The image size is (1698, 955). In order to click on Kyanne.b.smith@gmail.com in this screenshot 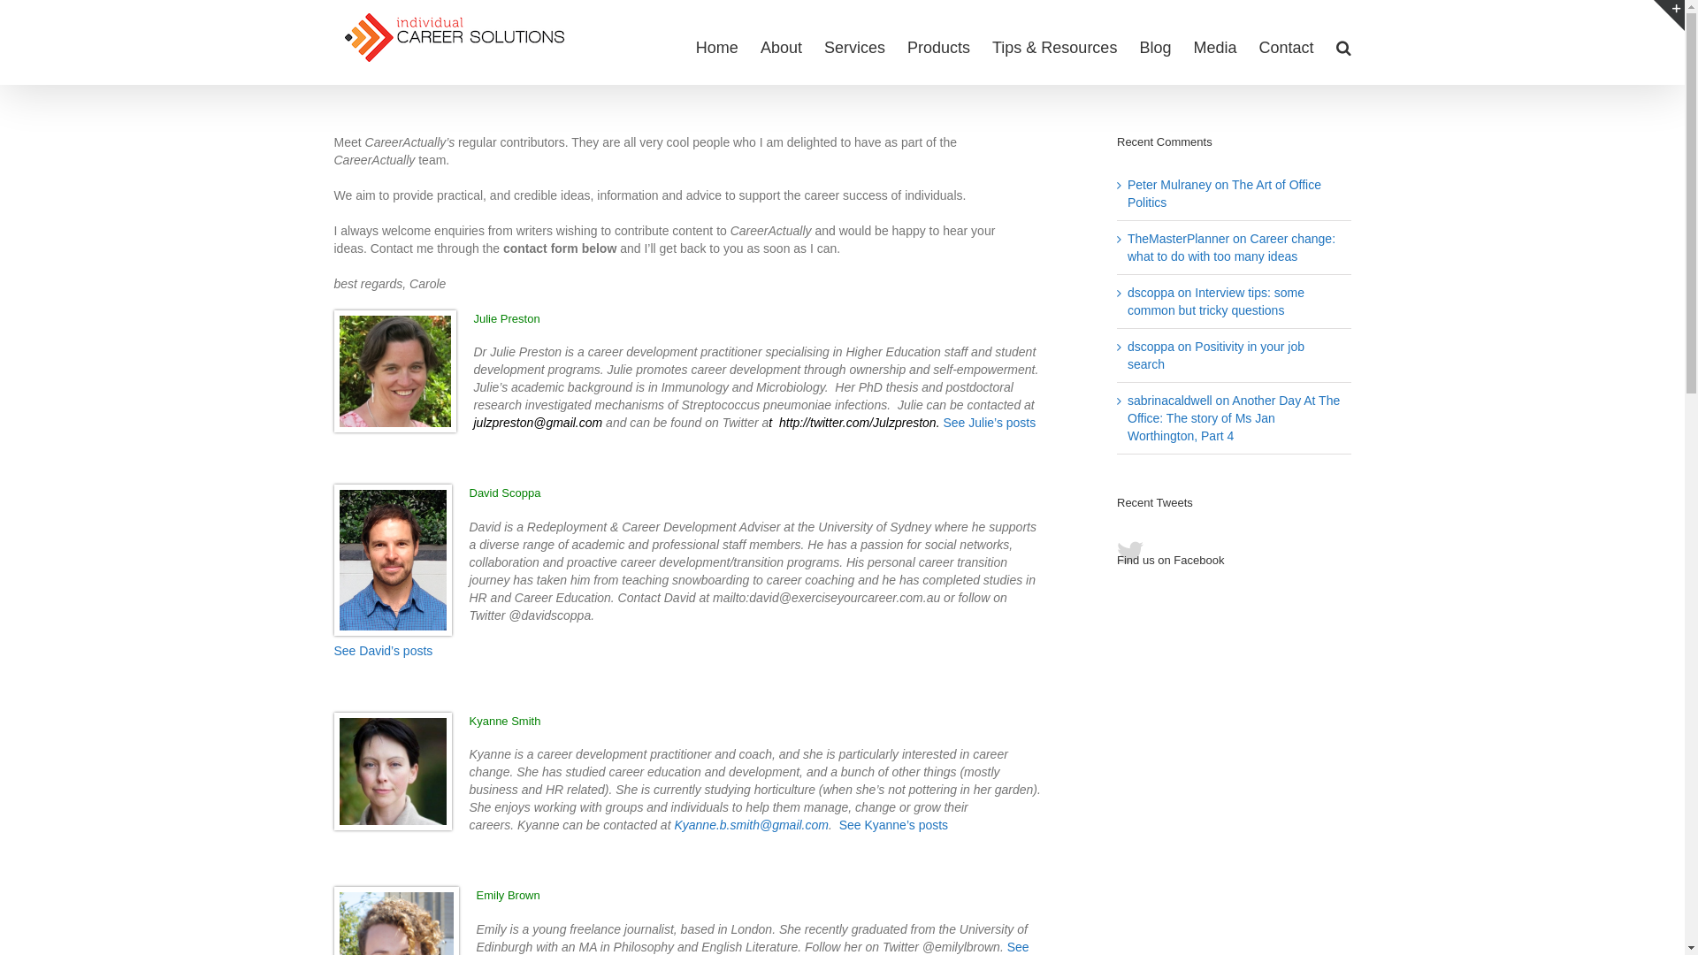, I will do `click(752, 825)`.